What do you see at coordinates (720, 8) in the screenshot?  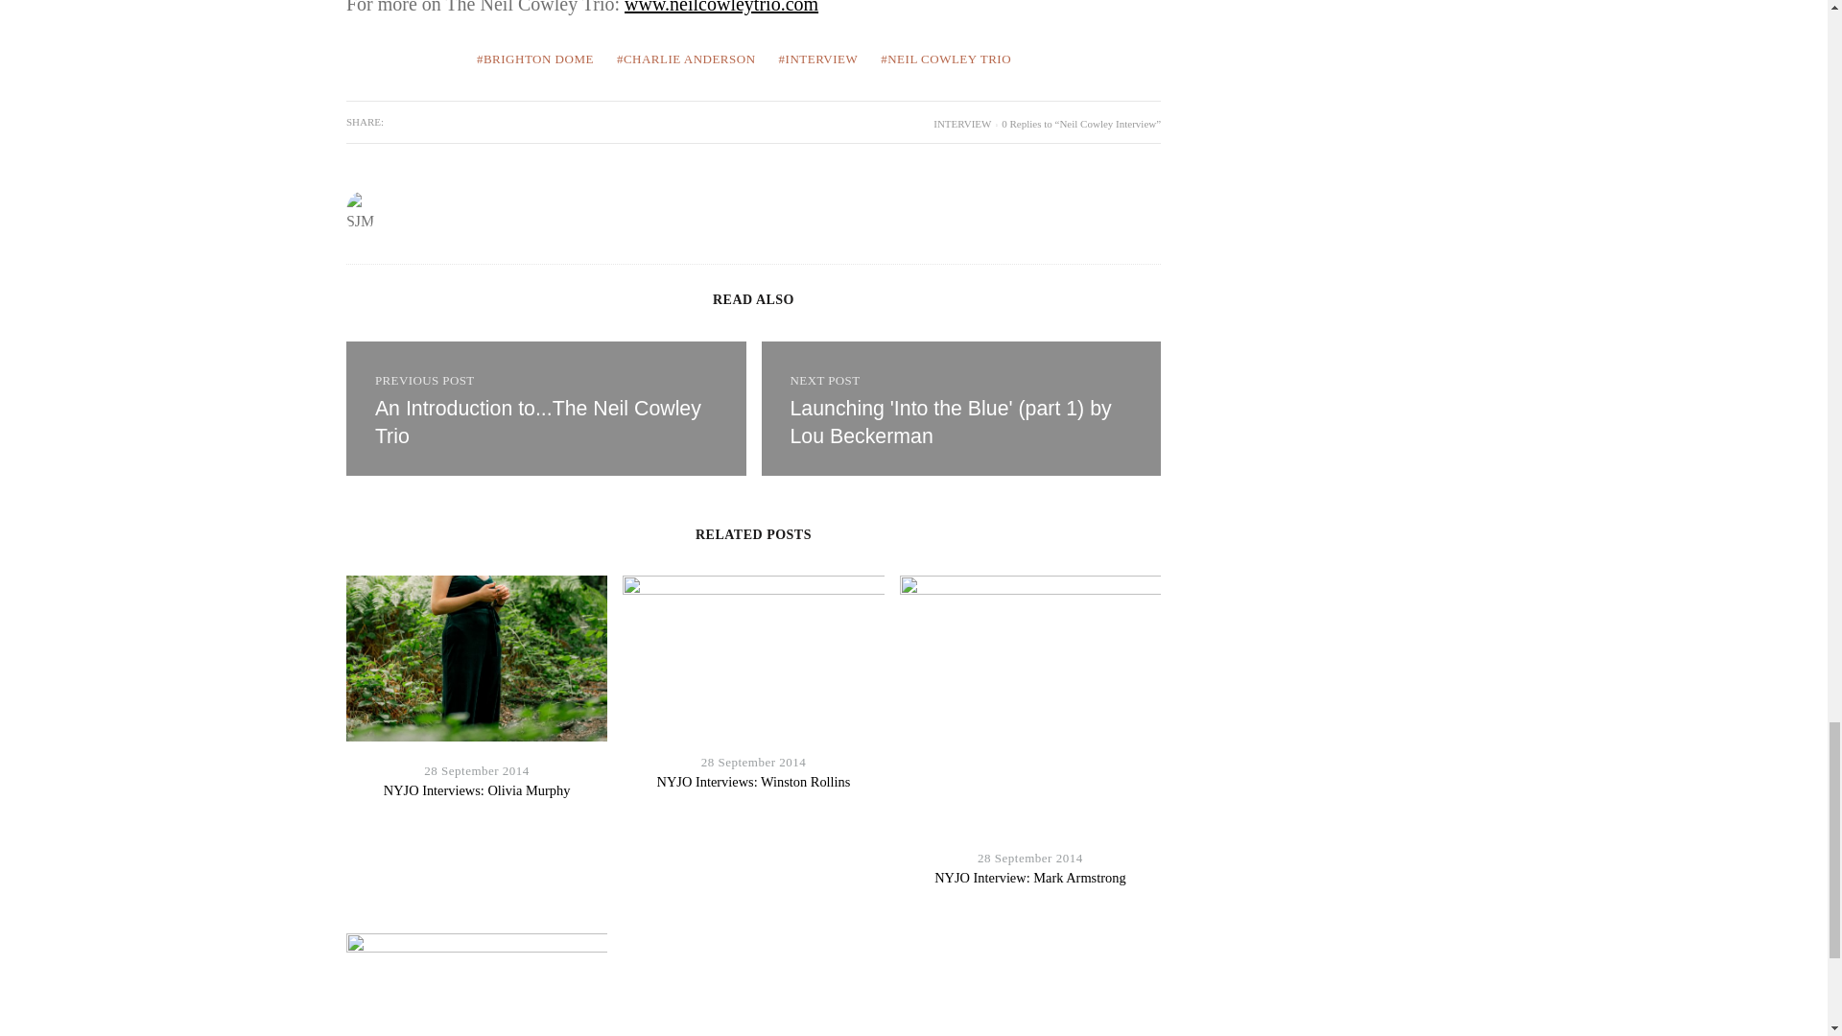 I see `www.neilcowleytrio.com` at bounding box center [720, 8].